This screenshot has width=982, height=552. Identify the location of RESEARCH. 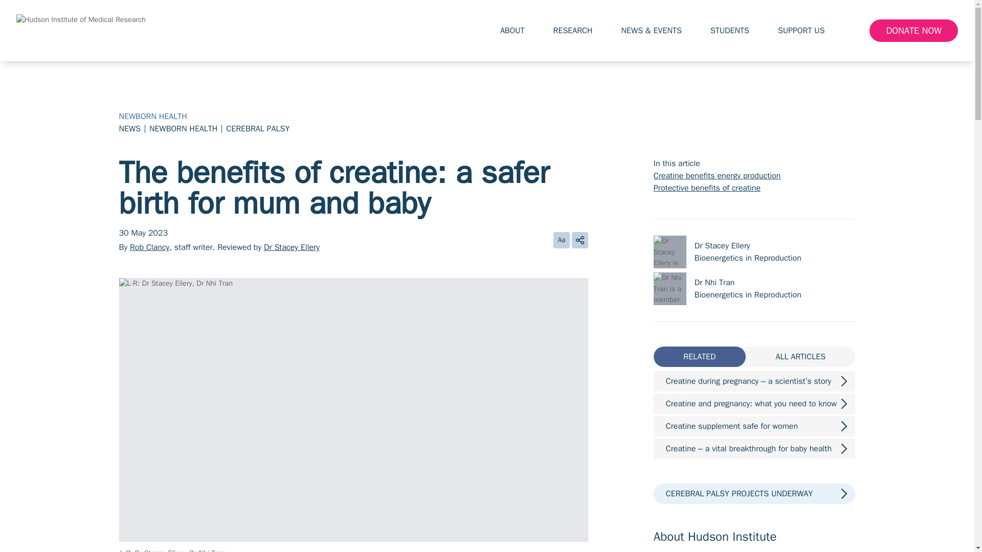
(579, 31).